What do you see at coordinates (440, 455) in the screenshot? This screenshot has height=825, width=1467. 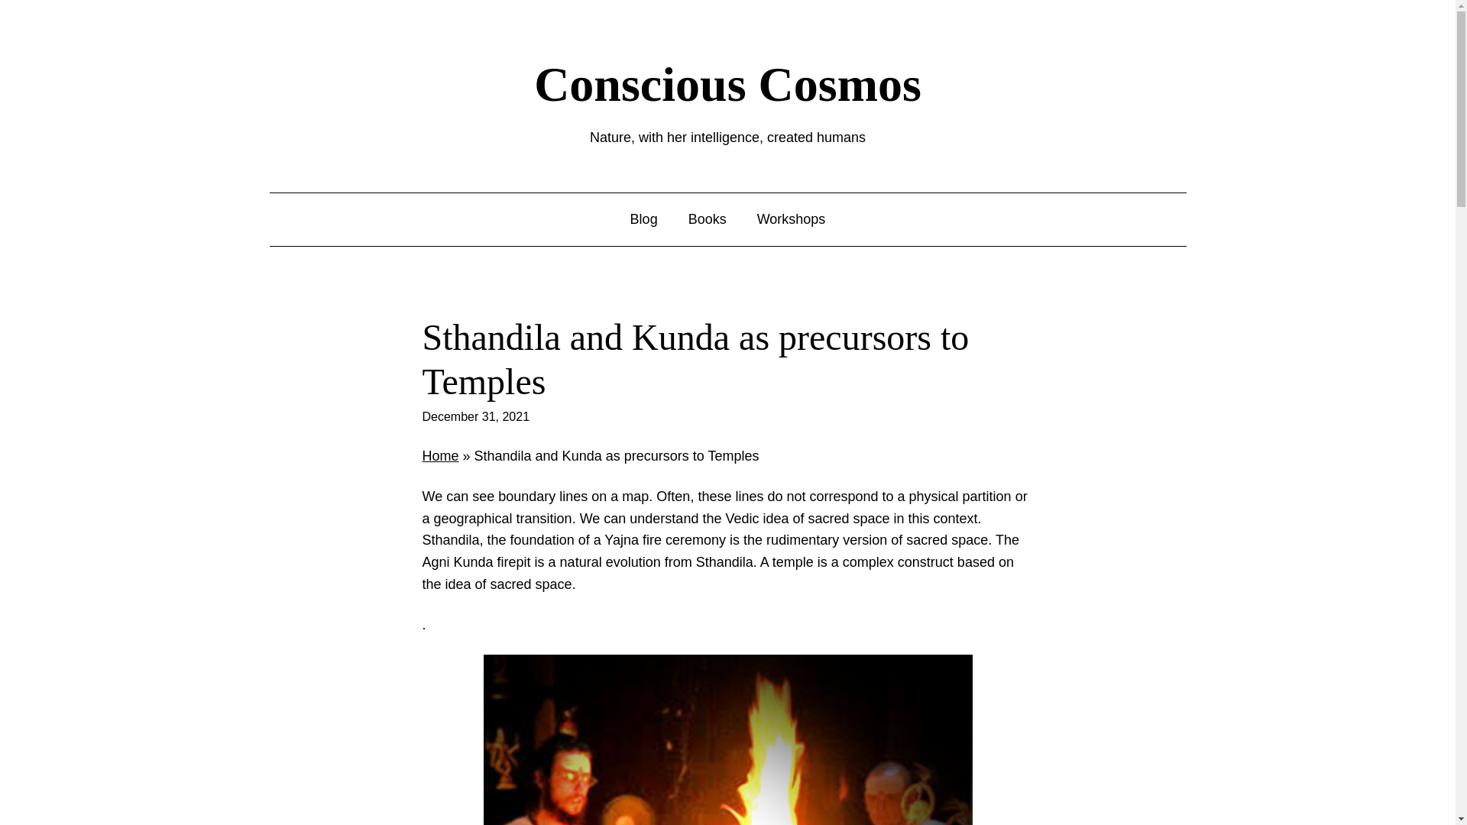 I see `Home` at bounding box center [440, 455].